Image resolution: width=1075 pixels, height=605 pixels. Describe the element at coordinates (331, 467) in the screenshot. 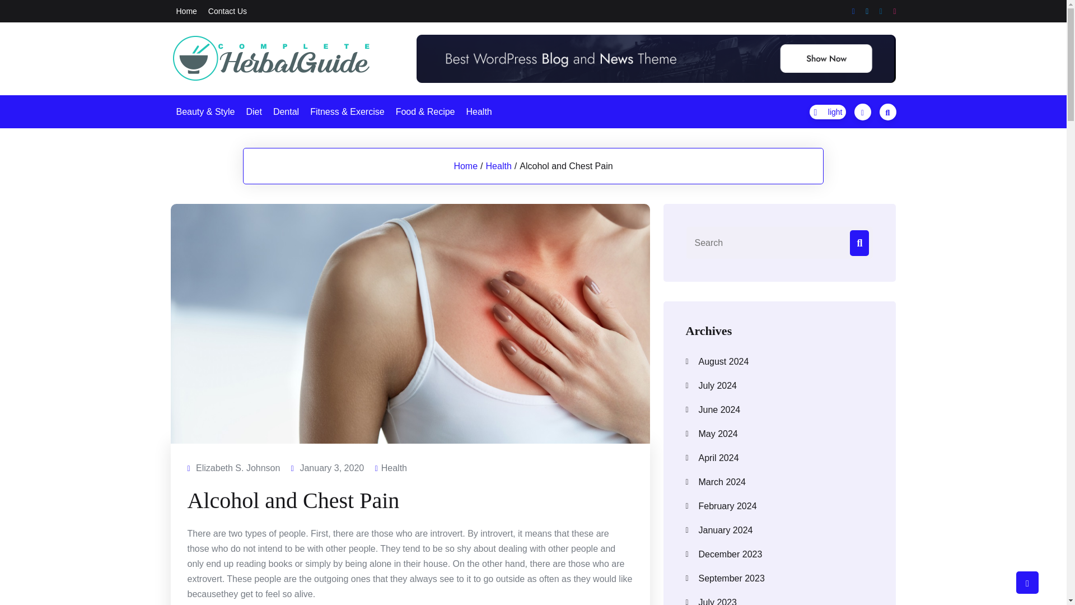

I see `January 3, 2020` at that location.